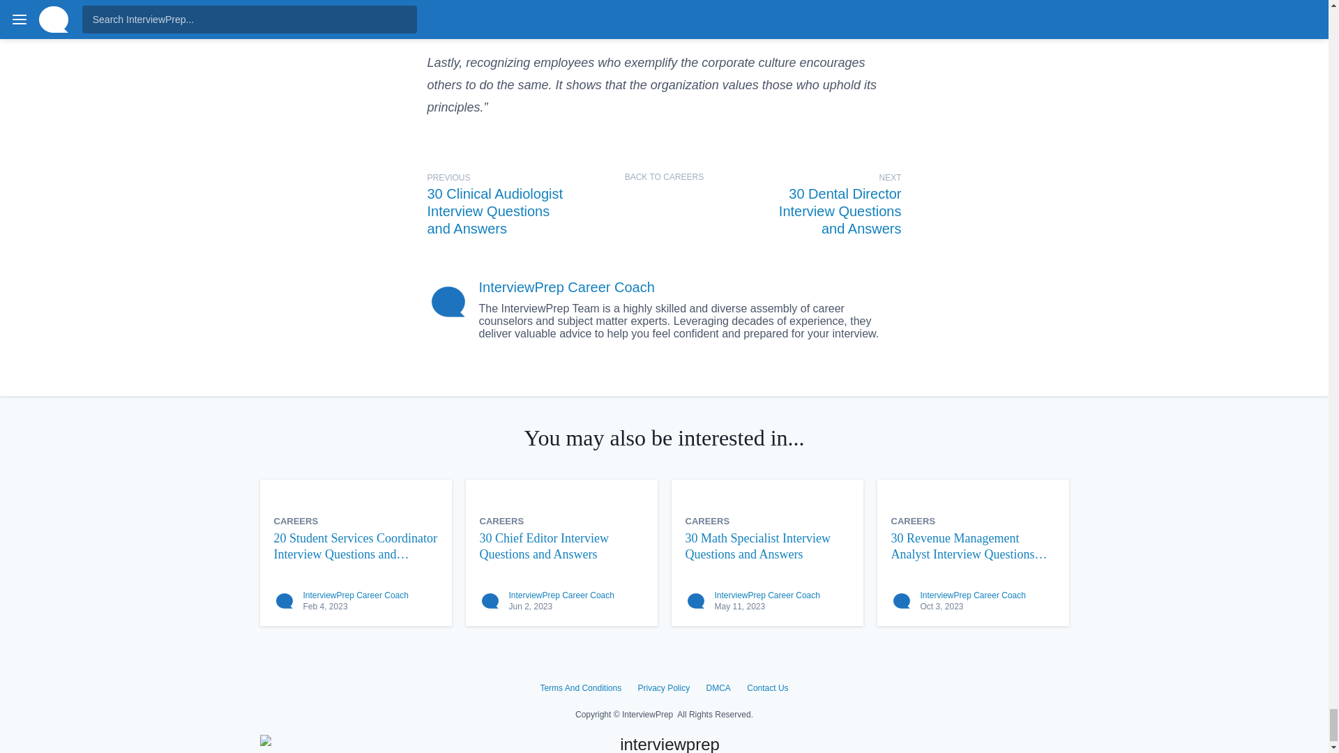 This screenshot has width=1339, height=753. What do you see at coordinates (664, 177) in the screenshot?
I see `BACK TO CAREERS` at bounding box center [664, 177].